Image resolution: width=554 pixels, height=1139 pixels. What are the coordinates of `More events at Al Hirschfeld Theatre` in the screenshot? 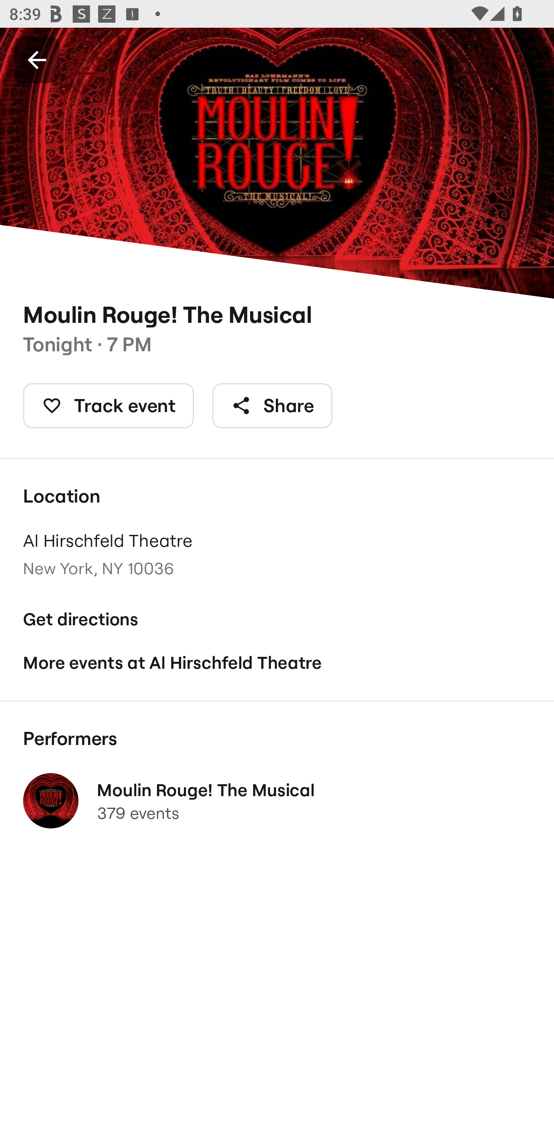 It's located at (277, 663).